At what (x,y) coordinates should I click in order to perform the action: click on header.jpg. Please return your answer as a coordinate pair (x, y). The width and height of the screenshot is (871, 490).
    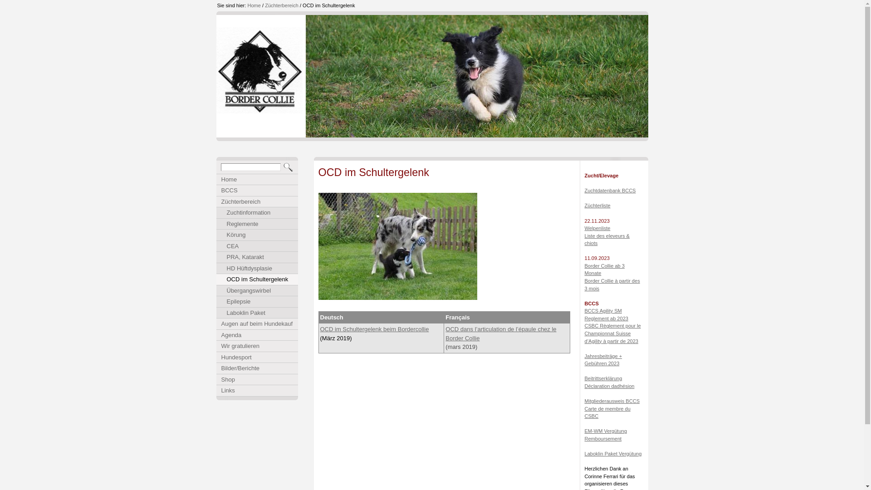
    Looking at the image, I should click on (477, 76).